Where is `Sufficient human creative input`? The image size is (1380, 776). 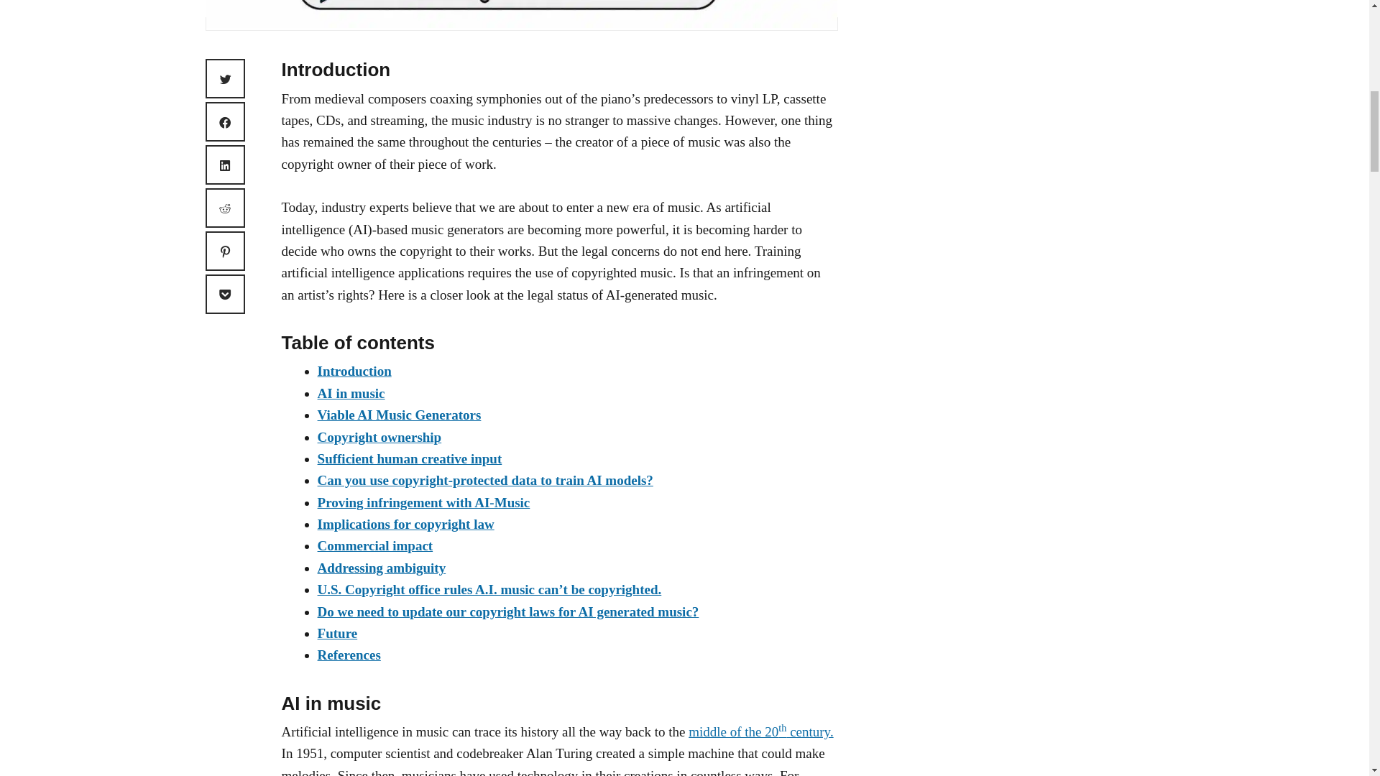 Sufficient human creative input is located at coordinates (410, 458).